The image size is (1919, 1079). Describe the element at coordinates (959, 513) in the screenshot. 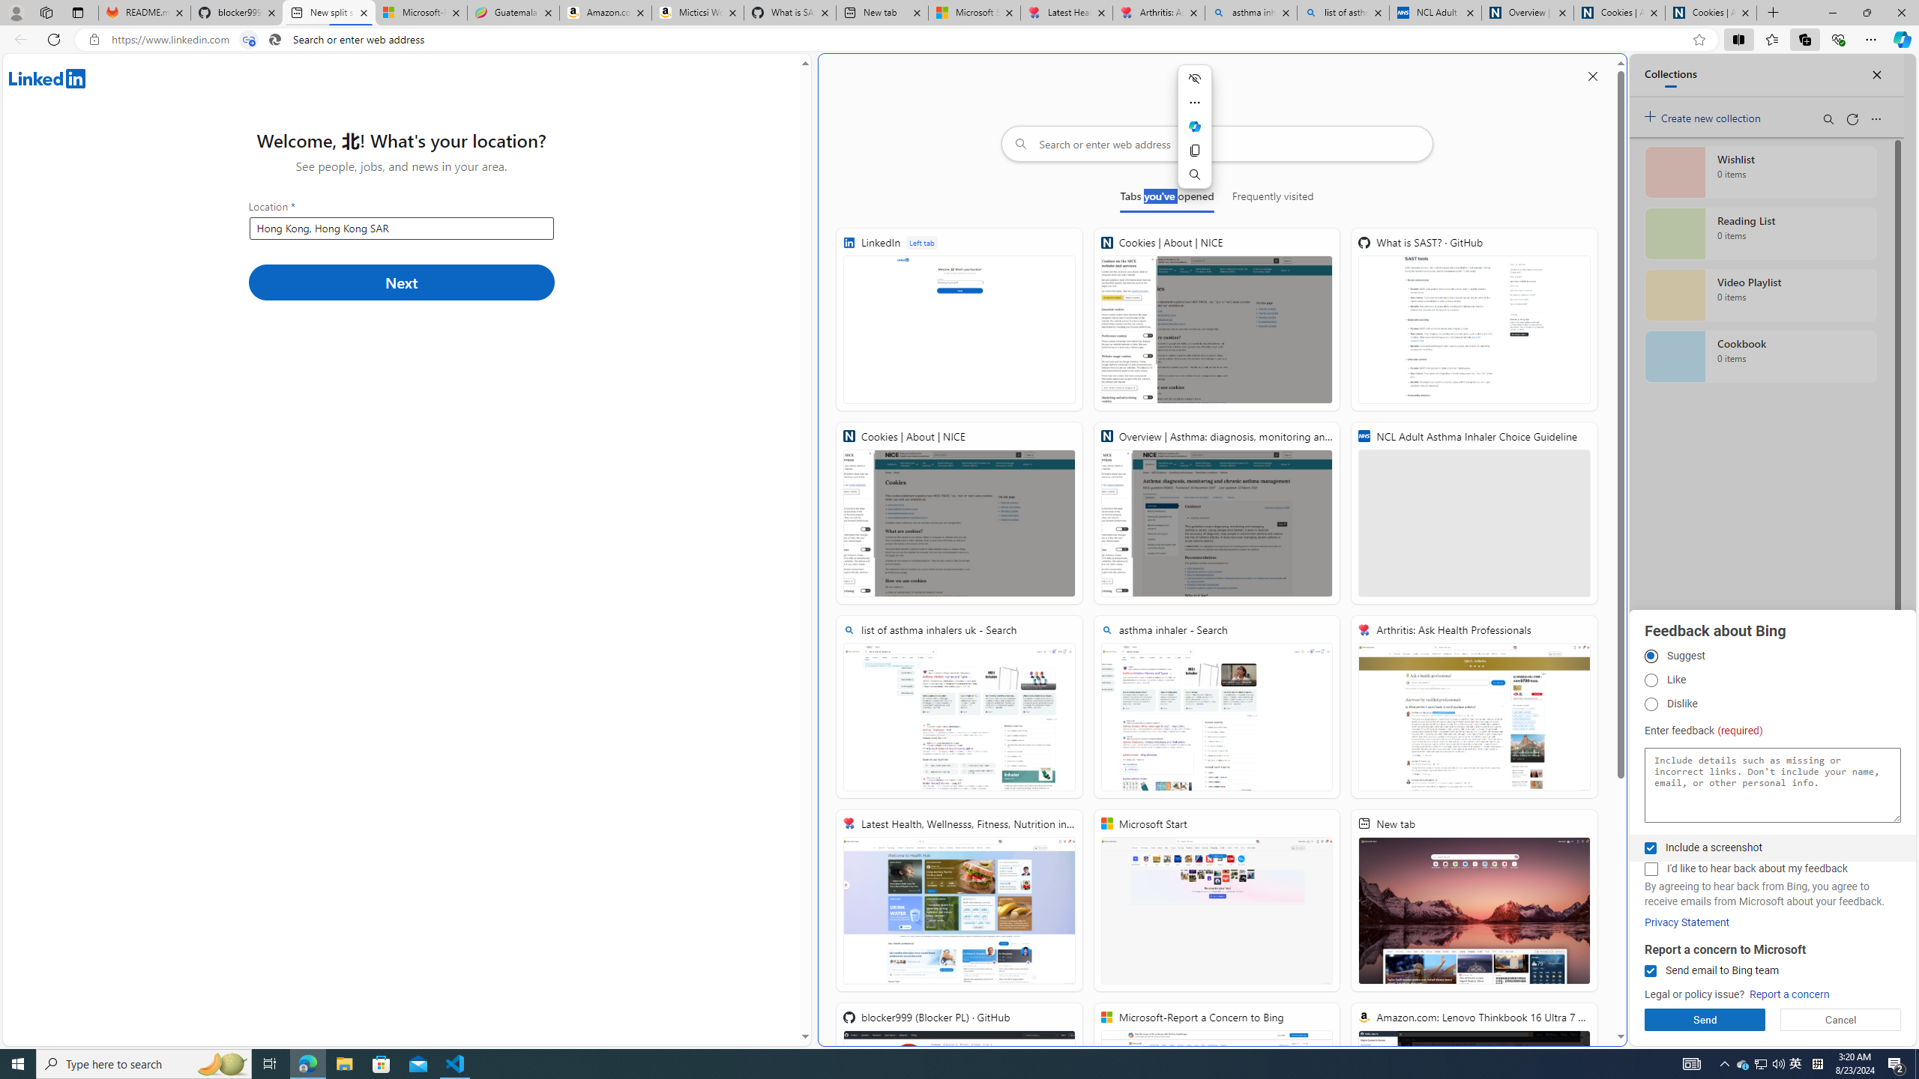

I see `Cookies | About | NICE` at that location.